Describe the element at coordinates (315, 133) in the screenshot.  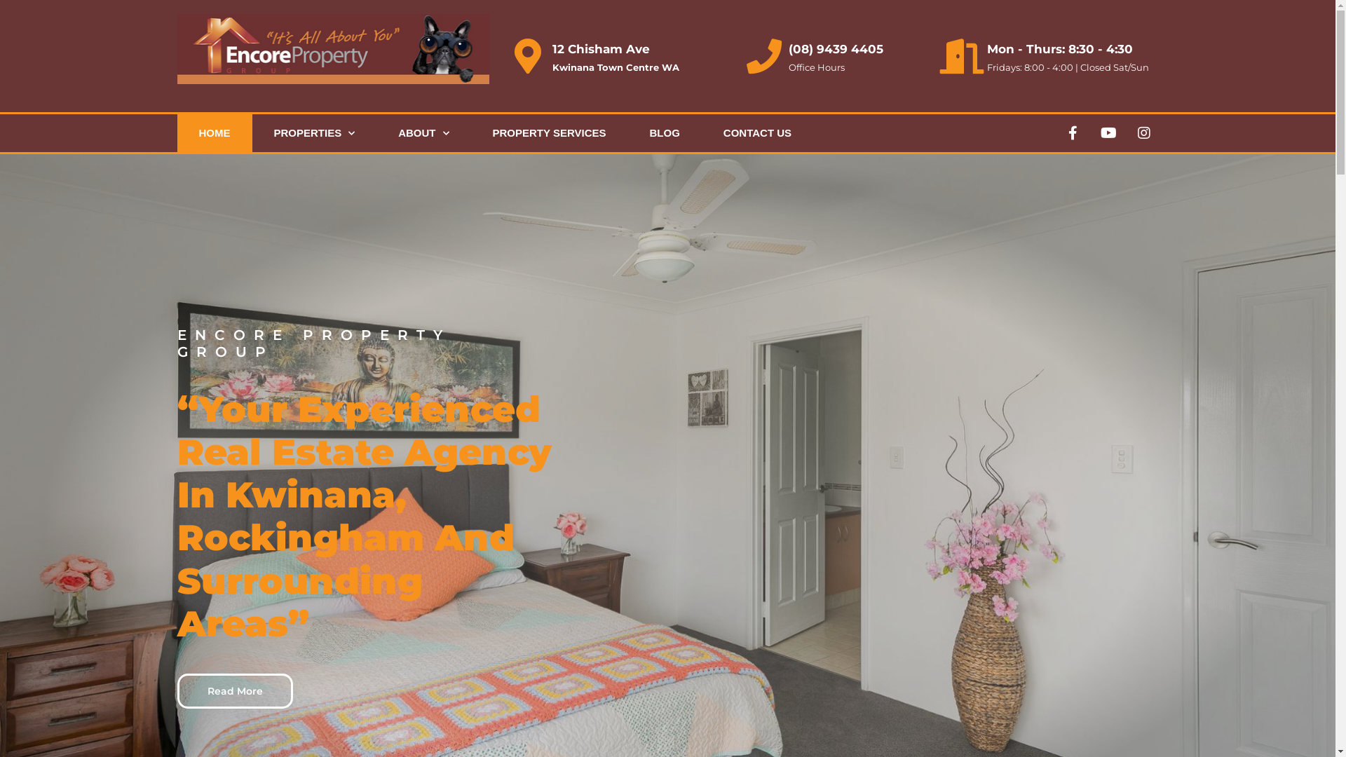
I see `PROPERTIES` at that location.